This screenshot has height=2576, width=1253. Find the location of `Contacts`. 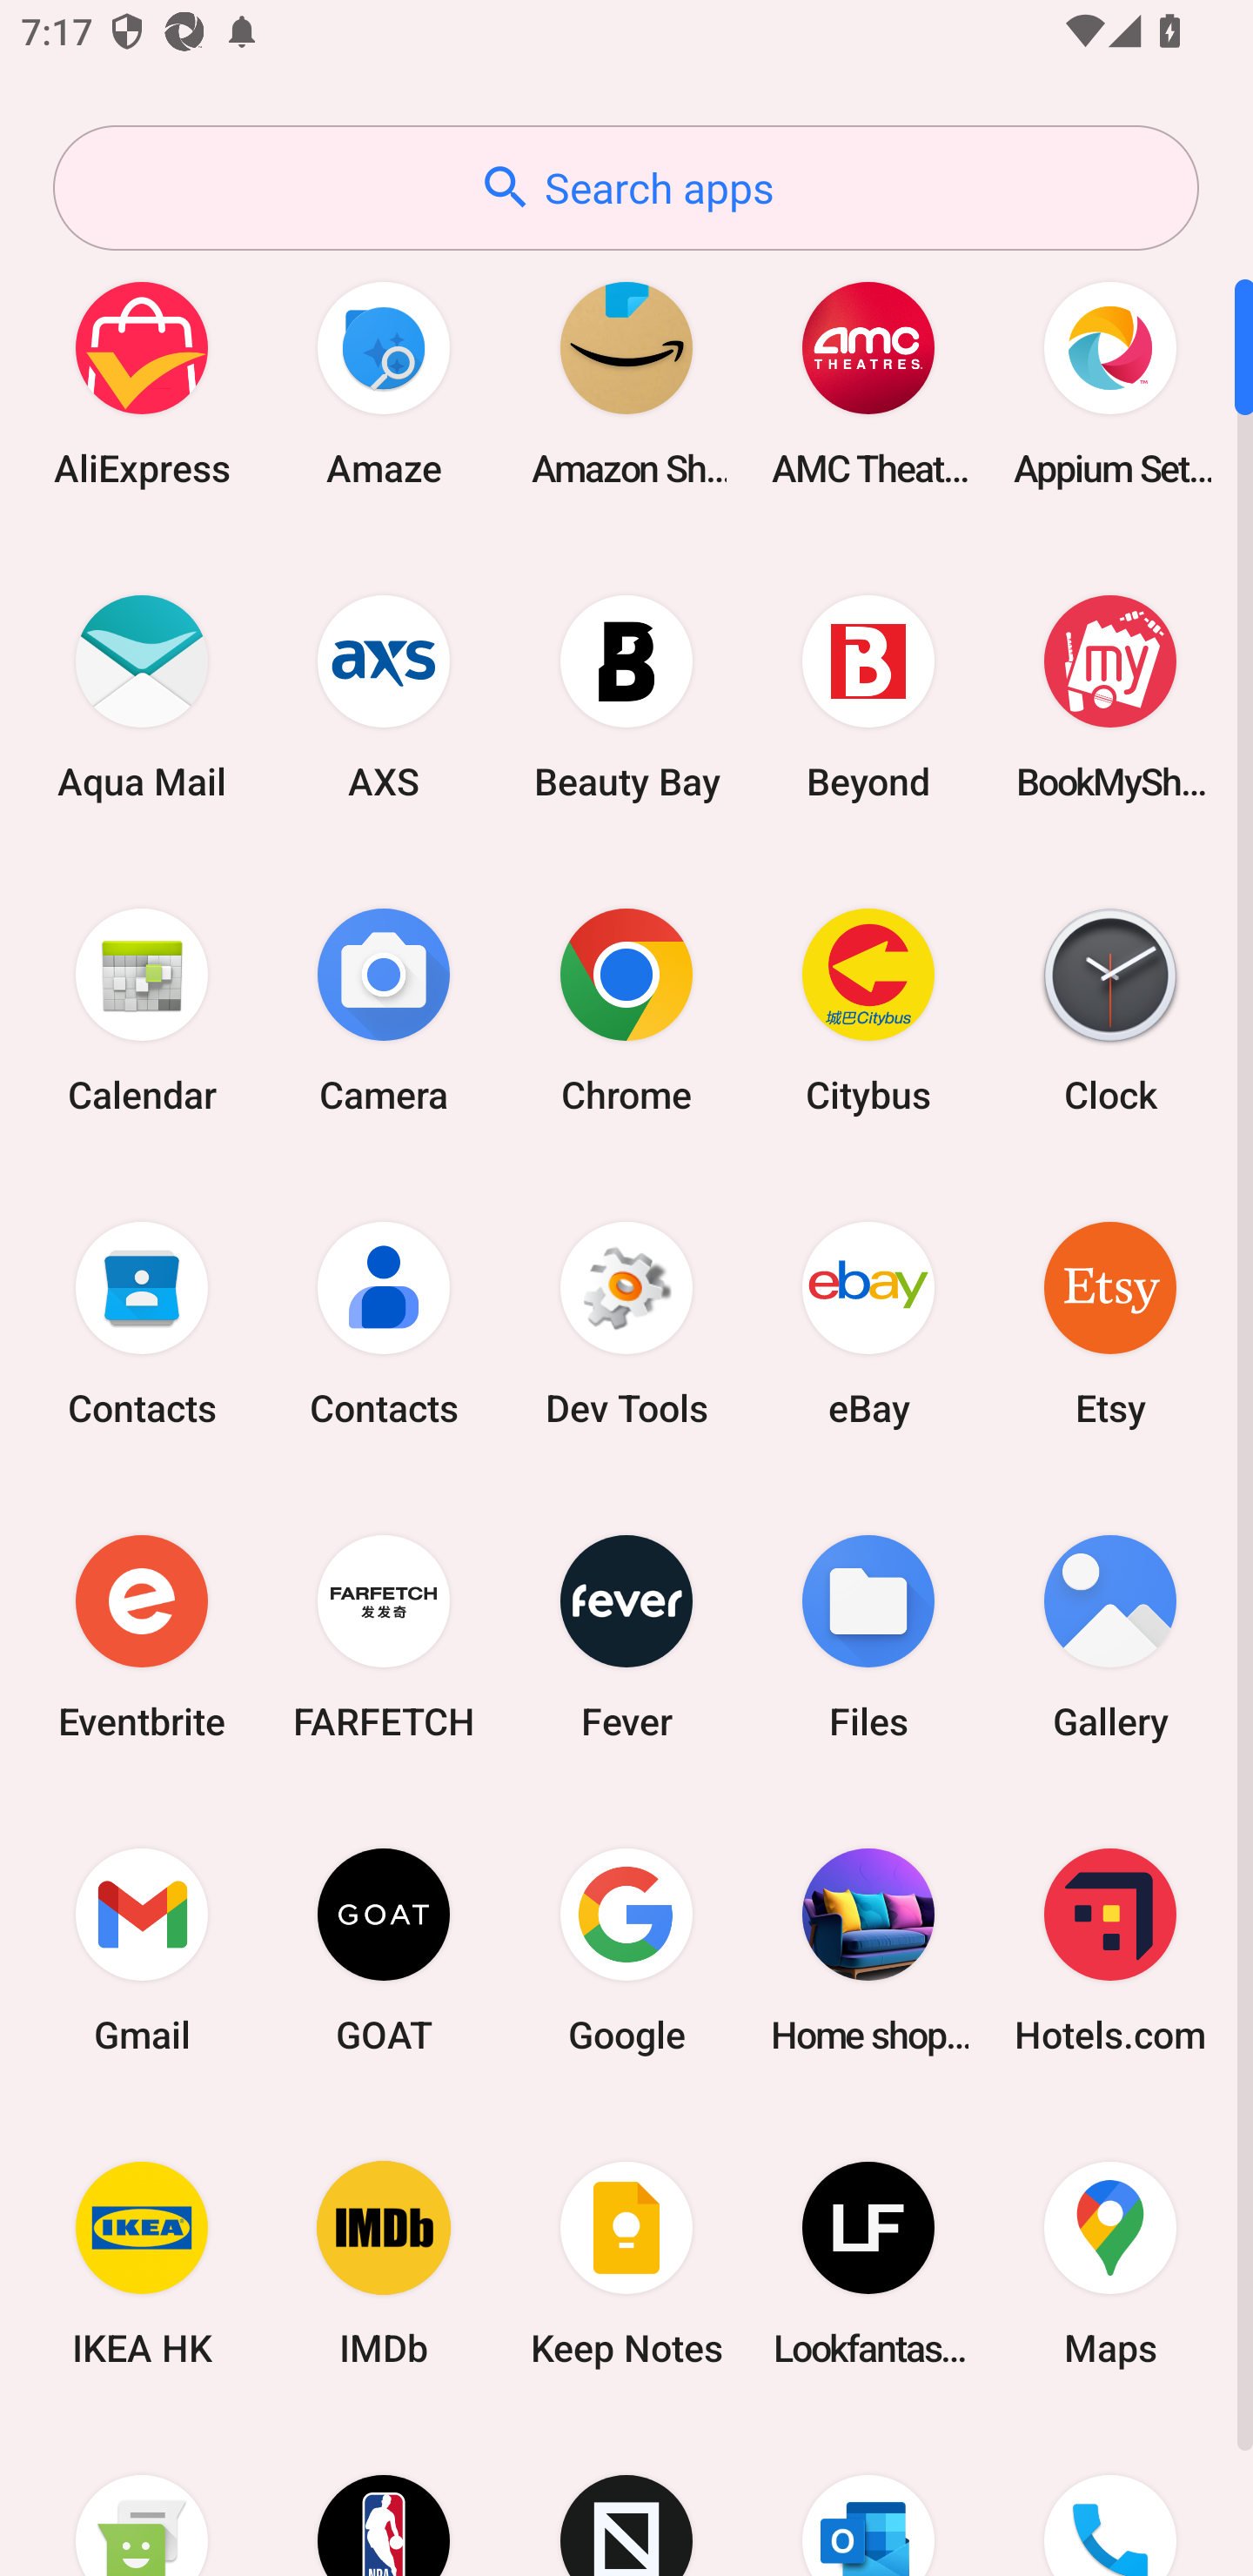

Contacts is located at coordinates (384, 1323).